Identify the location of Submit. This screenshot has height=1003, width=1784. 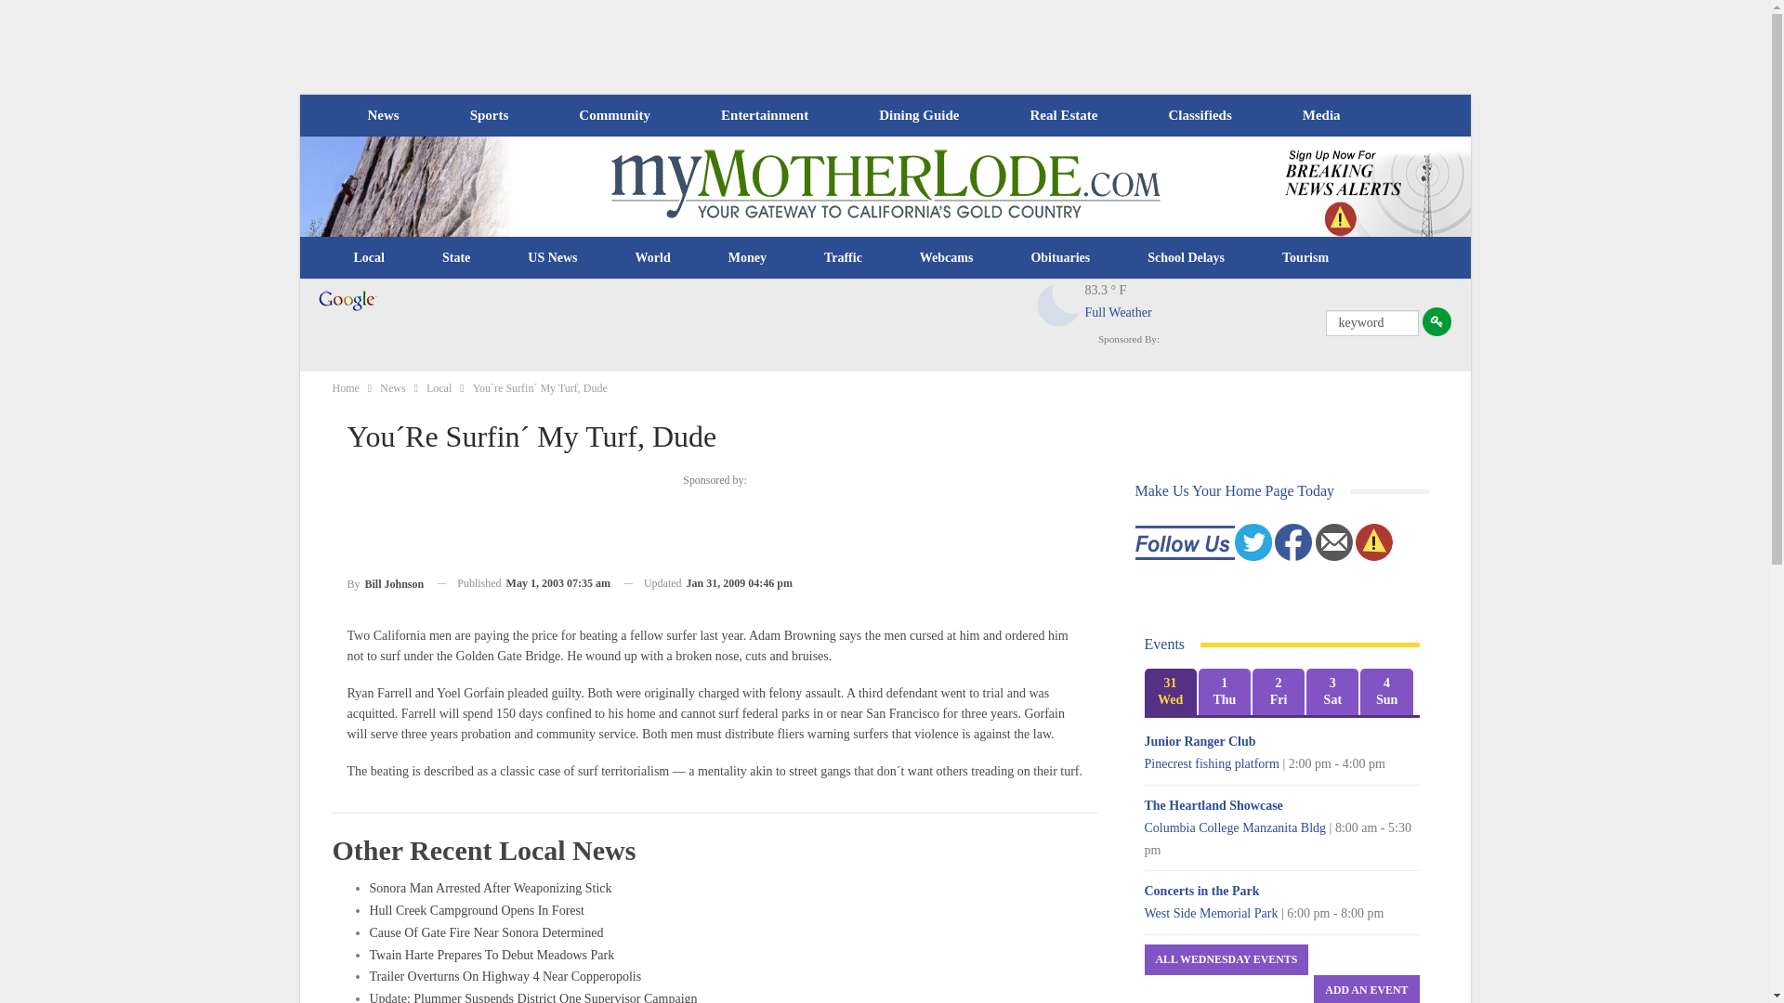
(1436, 321).